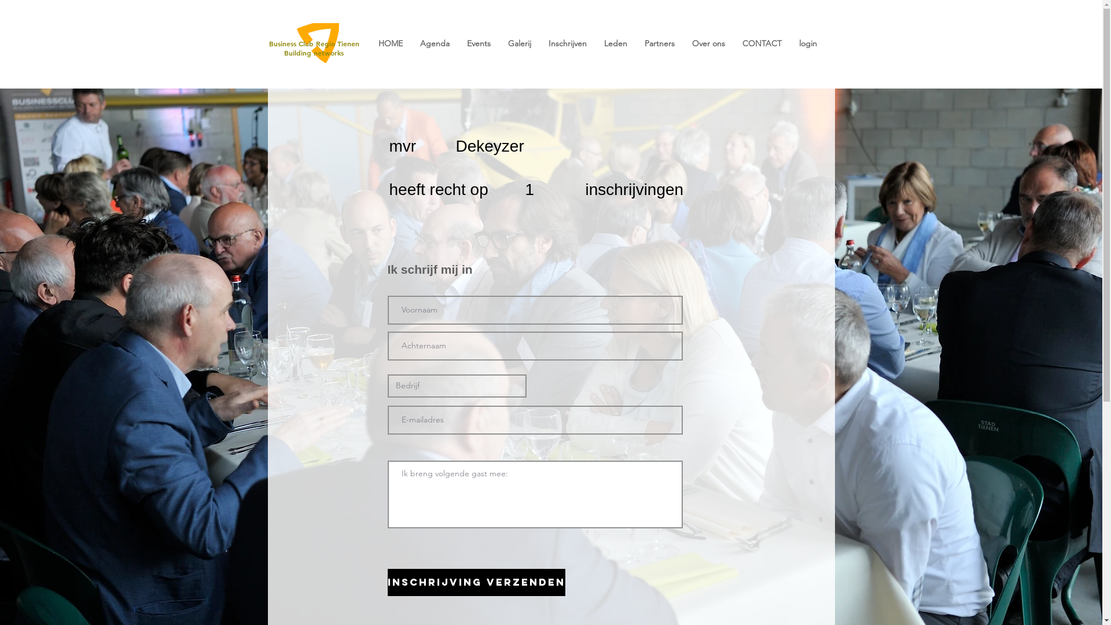 The height and width of the screenshot is (625, 1111). Describe the element at coordinates (318, 43) in the screenshot. I see `logo bc2000 vector 2.png` at that location.